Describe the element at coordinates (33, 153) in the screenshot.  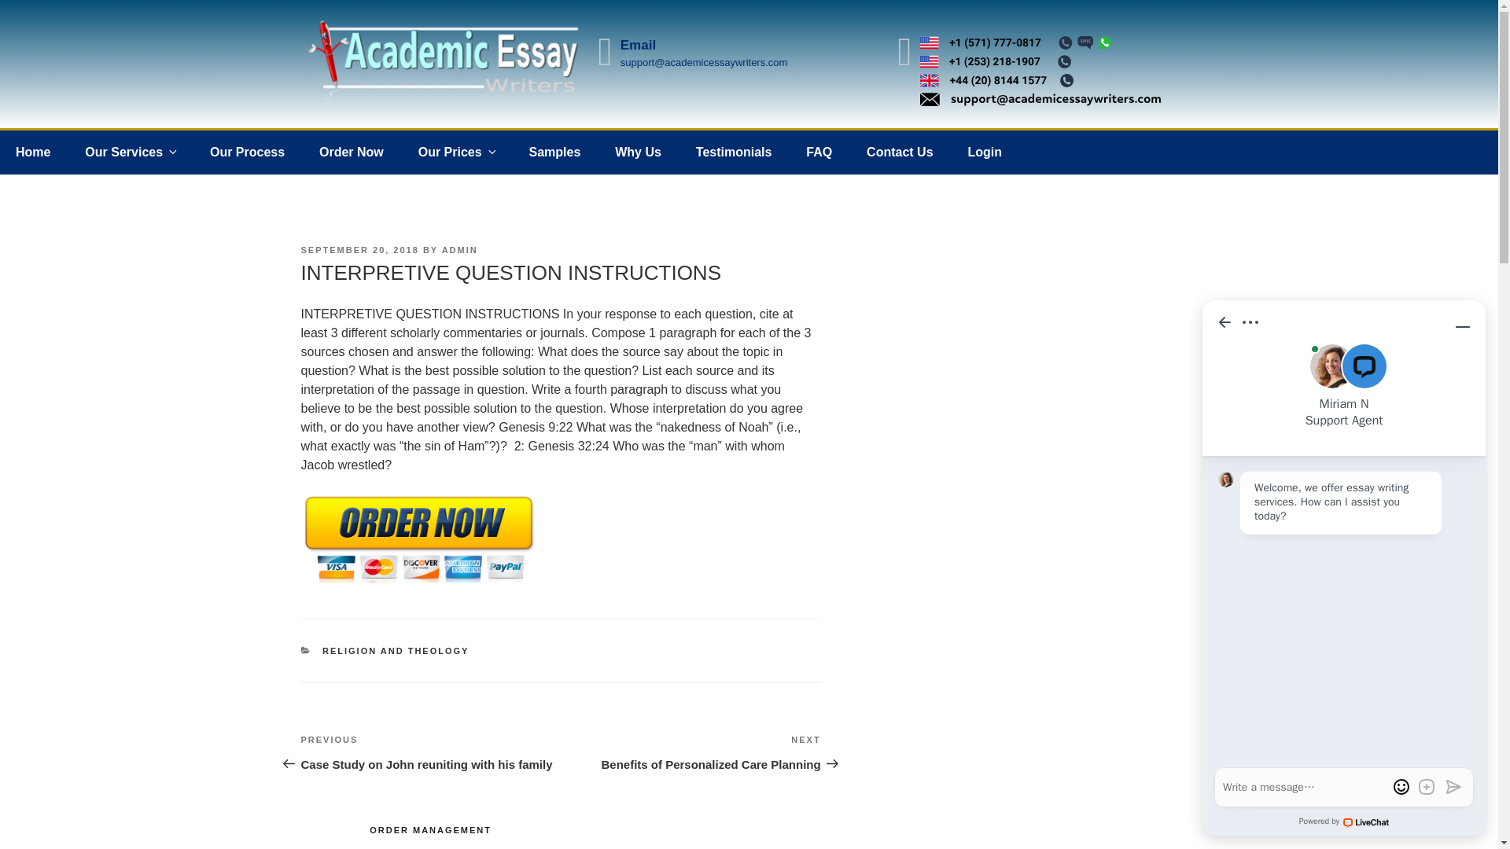
I see `Home` at that location.